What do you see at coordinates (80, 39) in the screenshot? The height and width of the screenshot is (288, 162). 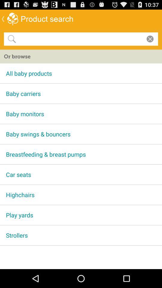 I see `search option` at bounding box center [80, 39].